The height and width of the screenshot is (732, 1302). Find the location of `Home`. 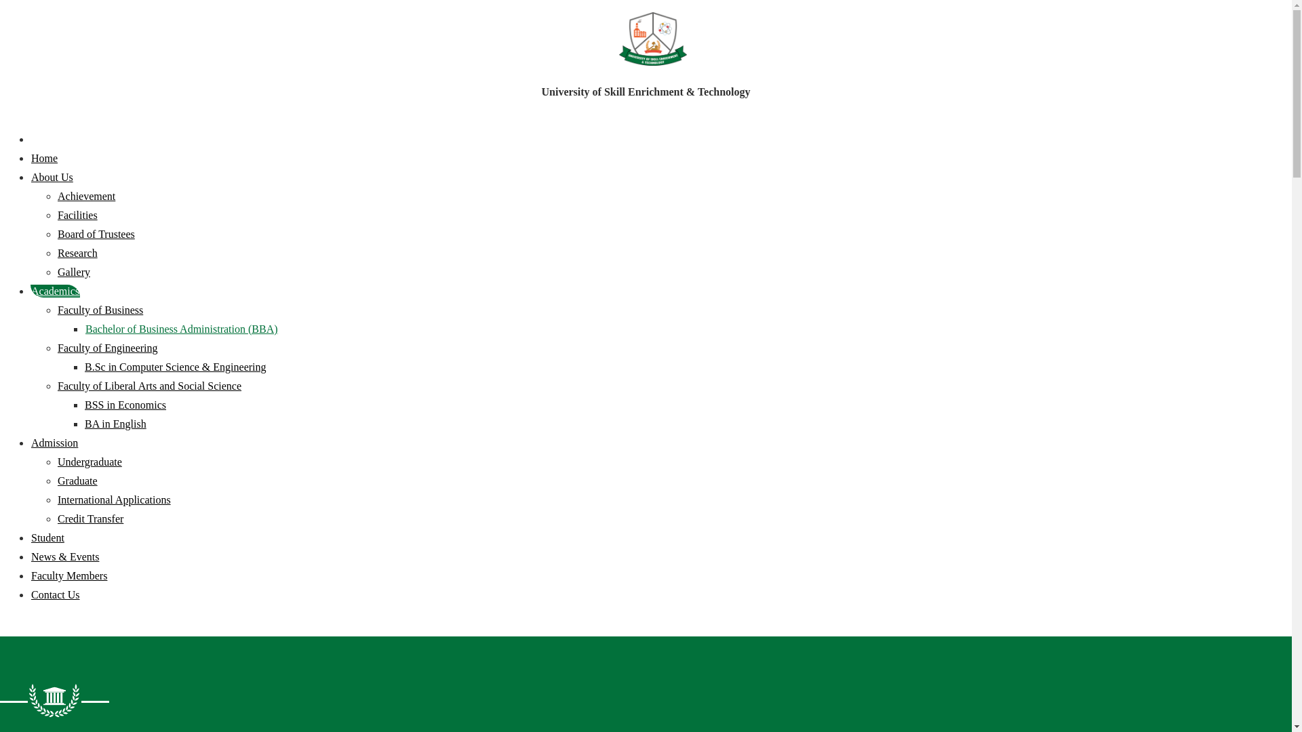

Home is located at coordinates (45, 159).